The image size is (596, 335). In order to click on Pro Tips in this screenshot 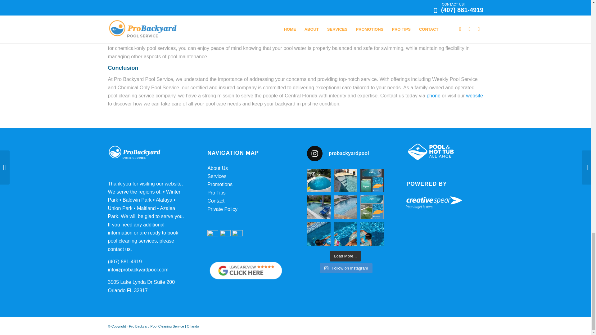, I will do `click(217, 193)`.